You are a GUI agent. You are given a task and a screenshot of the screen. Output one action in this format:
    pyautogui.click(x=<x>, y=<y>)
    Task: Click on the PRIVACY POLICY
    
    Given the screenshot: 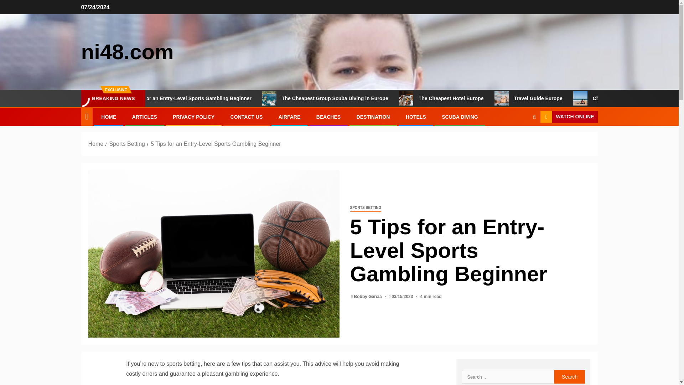 What is the action you would take?
    pyautogui.click(x=194, y=117)
    